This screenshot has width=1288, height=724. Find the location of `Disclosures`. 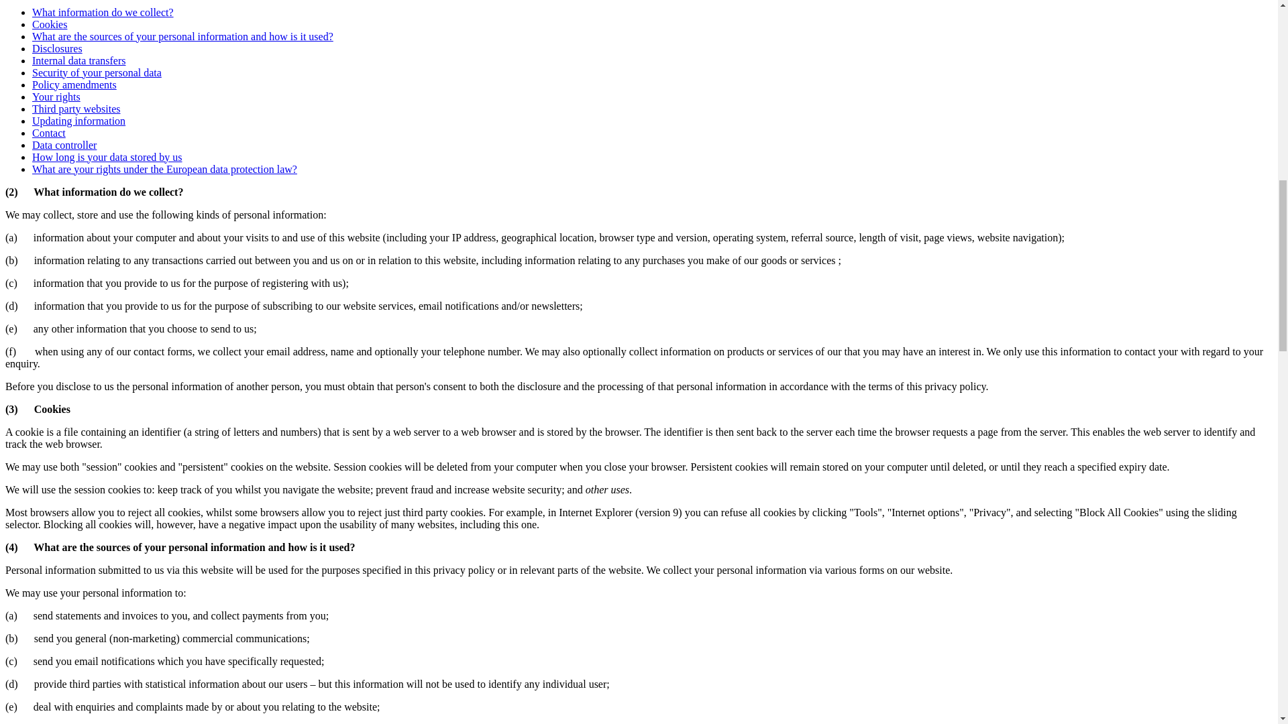

Disclosures is located at coordinates (57, 48).